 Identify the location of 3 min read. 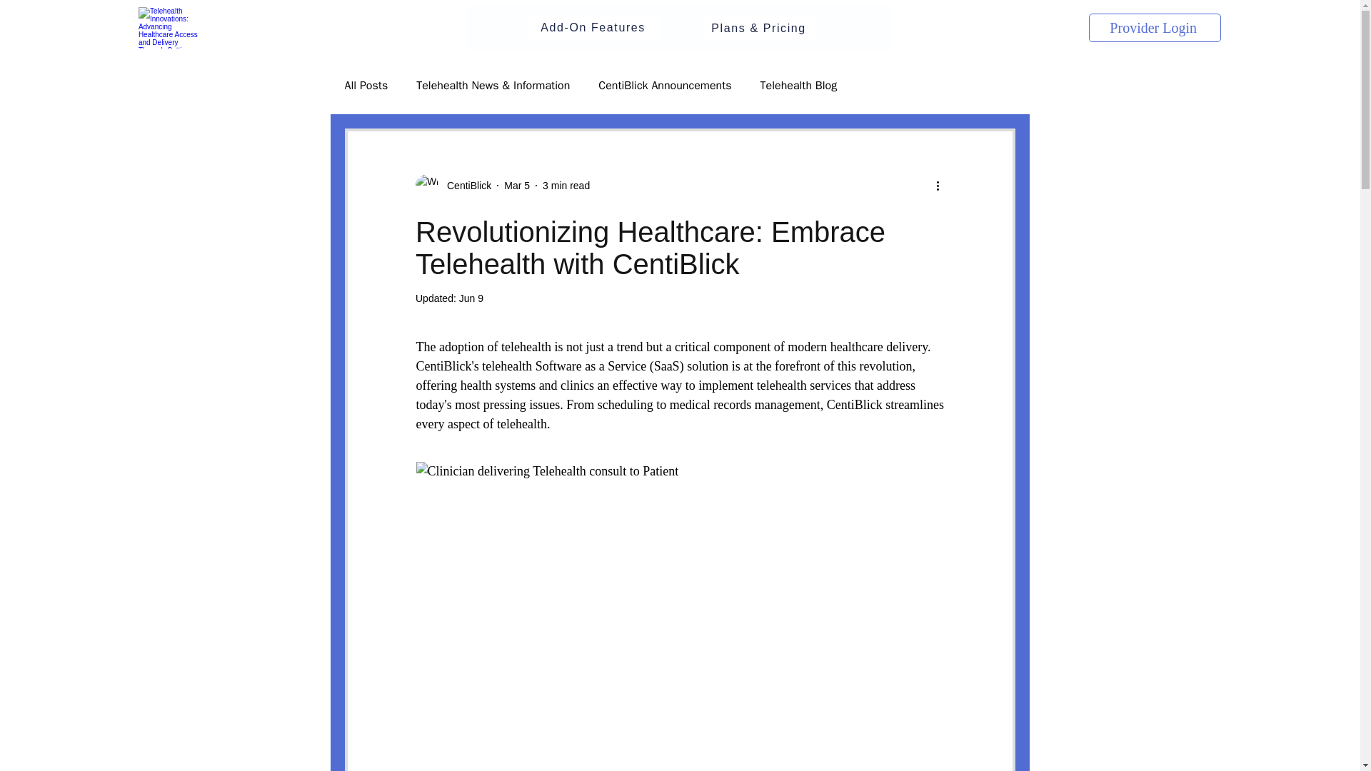
(566, 185).